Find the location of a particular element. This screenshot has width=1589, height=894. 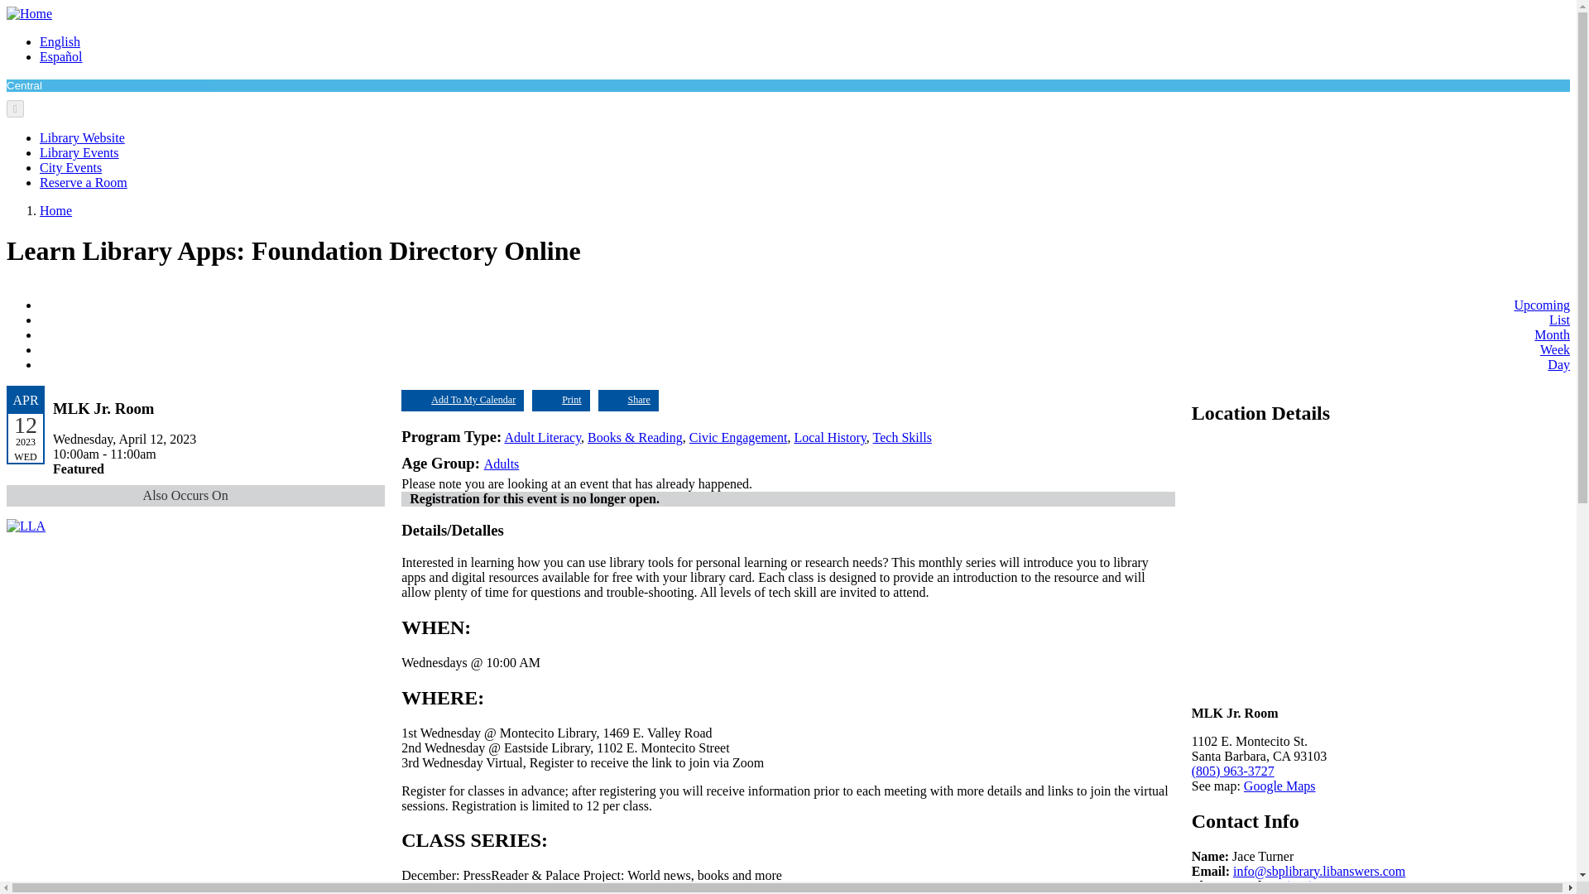

Tech Skills is located at coordinates (902, 437).